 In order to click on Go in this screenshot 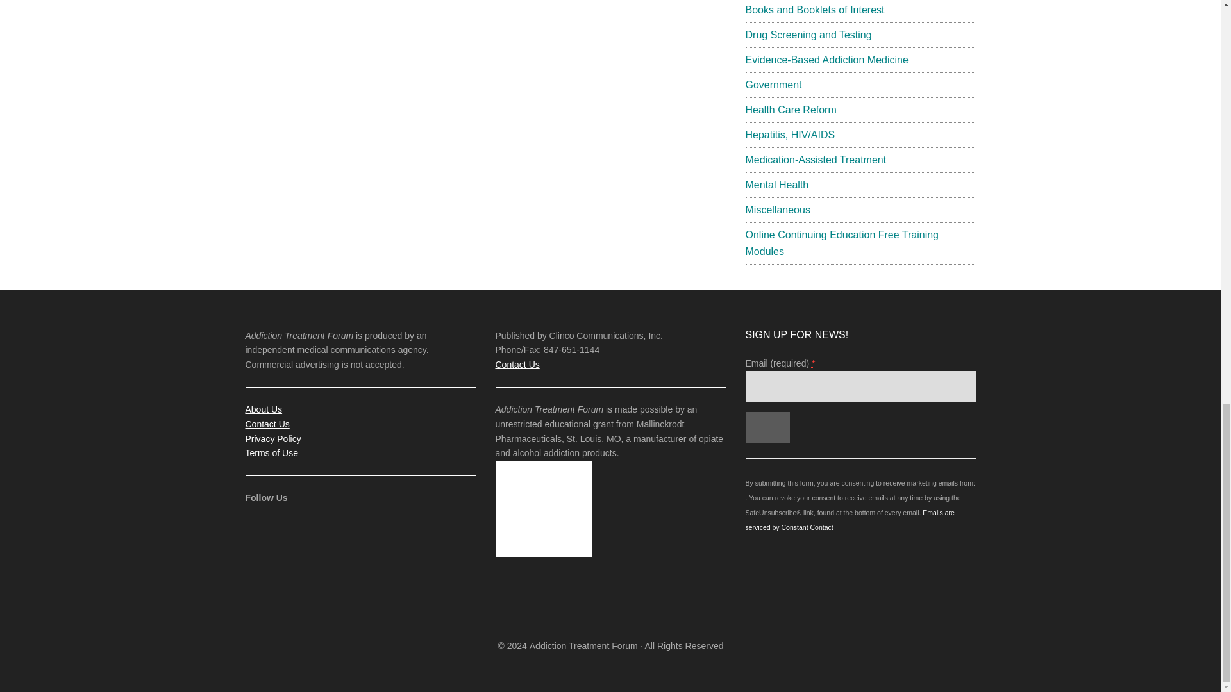, I will do `click(767, 427)`.